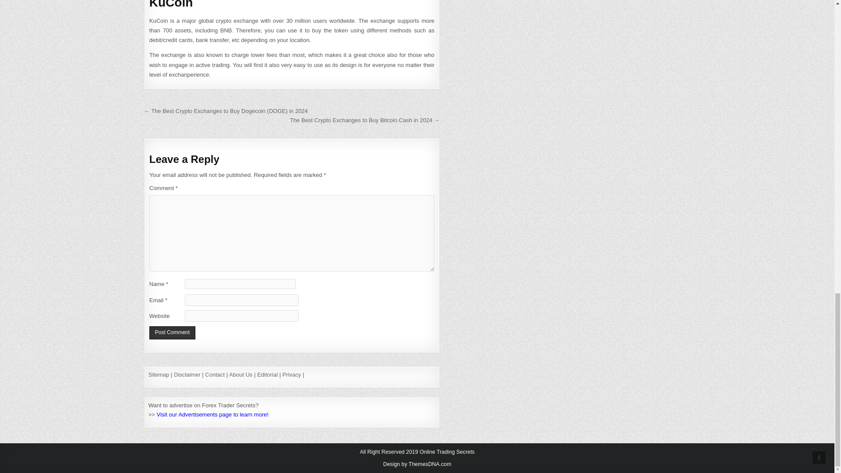  I want to click on Post Comment, so click(172, 333).